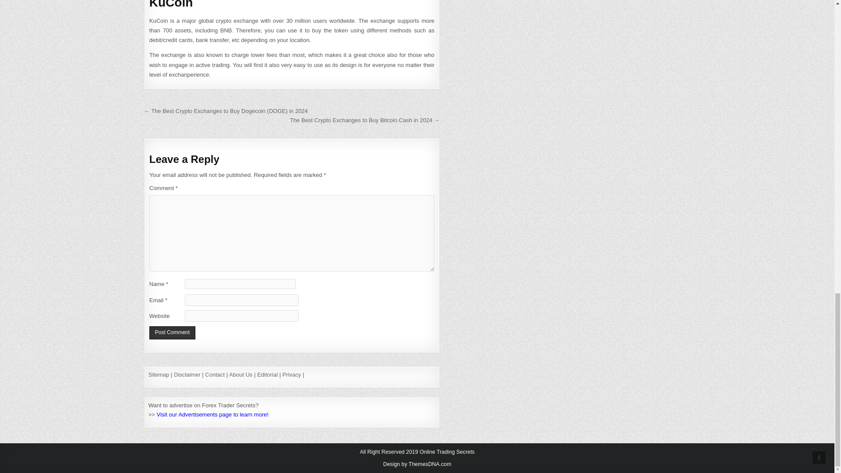  I want to click on Post Comment, so click(172, 333).